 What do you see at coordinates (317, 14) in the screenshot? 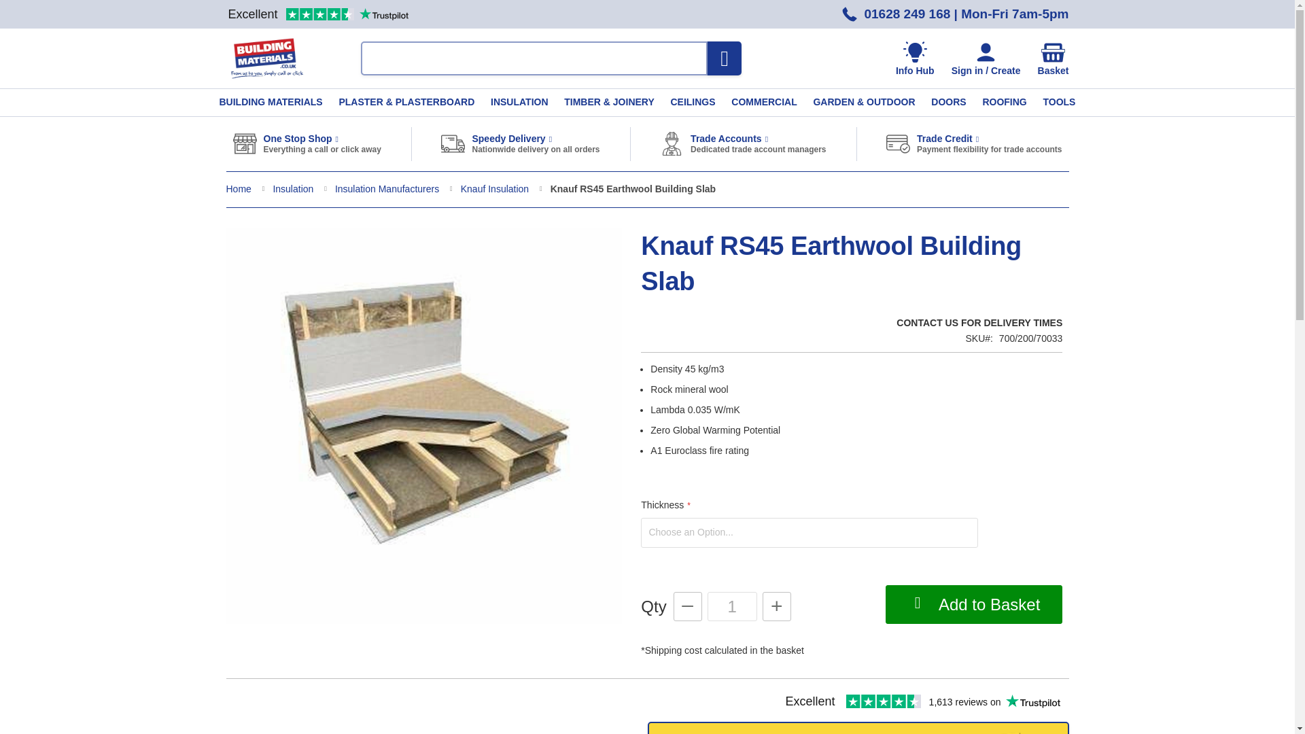
I see `Customer reviews powered by Trustpilot` at bounding box center [317, 14].